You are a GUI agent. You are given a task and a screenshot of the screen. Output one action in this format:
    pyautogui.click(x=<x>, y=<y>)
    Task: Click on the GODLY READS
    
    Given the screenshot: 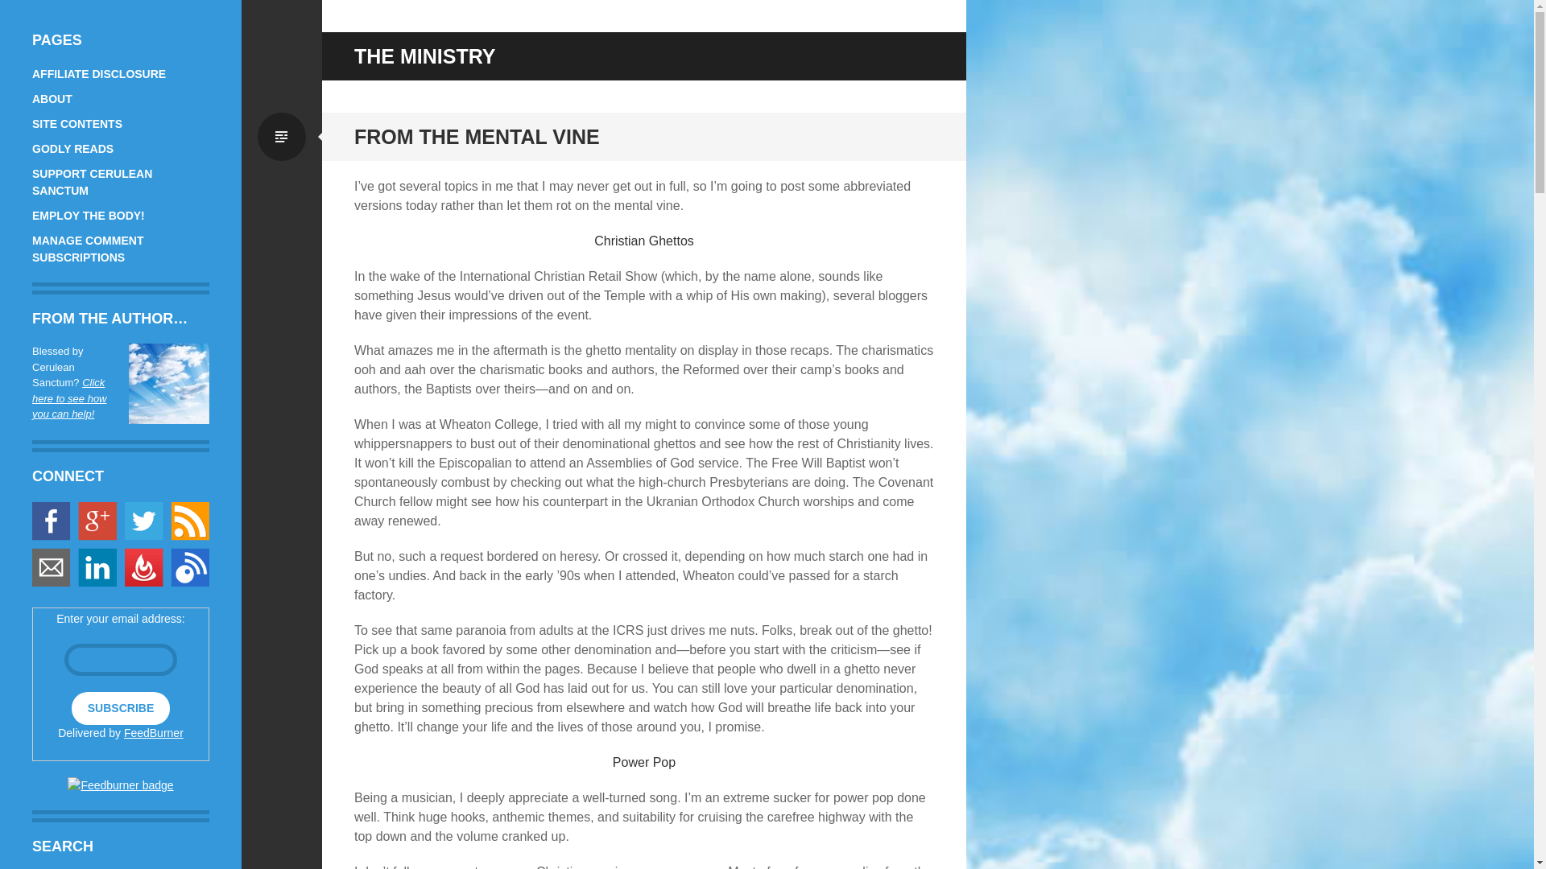 What is the action you would take?
    pyautogui.click(x=72, y=149)
    